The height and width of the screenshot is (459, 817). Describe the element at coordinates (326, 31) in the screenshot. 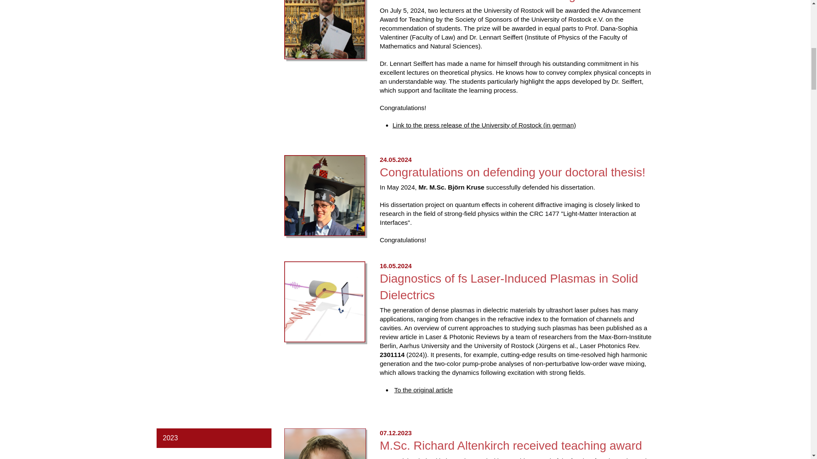

I see `Dr. Lennart Seiffert` at that location.